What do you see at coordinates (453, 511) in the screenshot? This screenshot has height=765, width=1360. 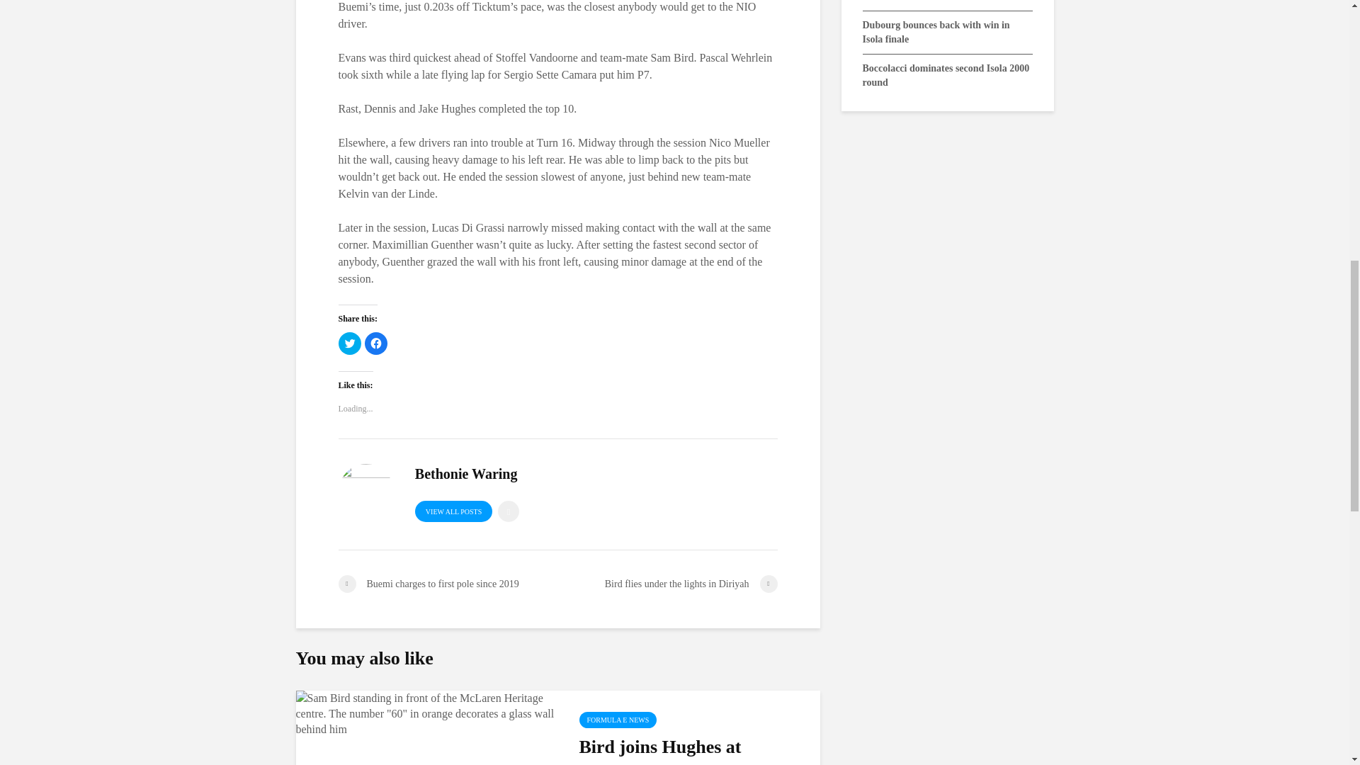 I see `VIEW ALL POSTS` at bounding box center [453, 511].